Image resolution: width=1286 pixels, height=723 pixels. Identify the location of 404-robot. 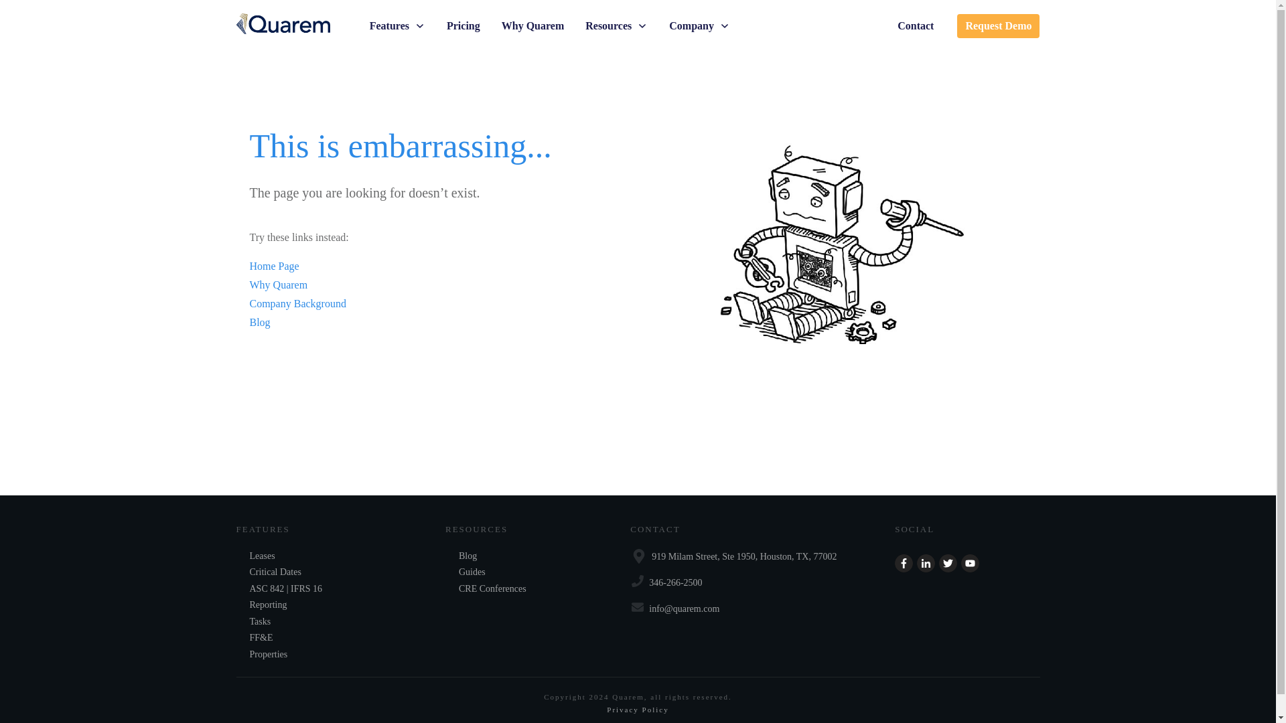
(841, 248).